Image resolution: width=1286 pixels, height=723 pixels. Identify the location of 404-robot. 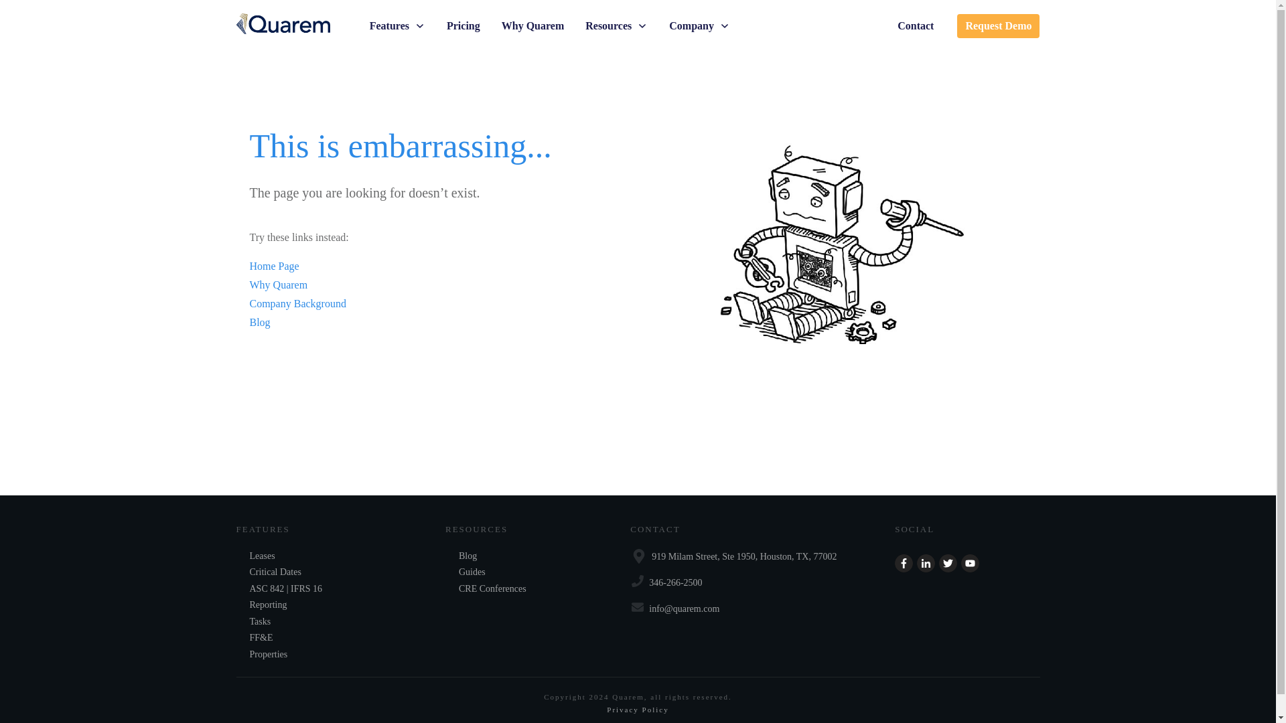
(841, 248).